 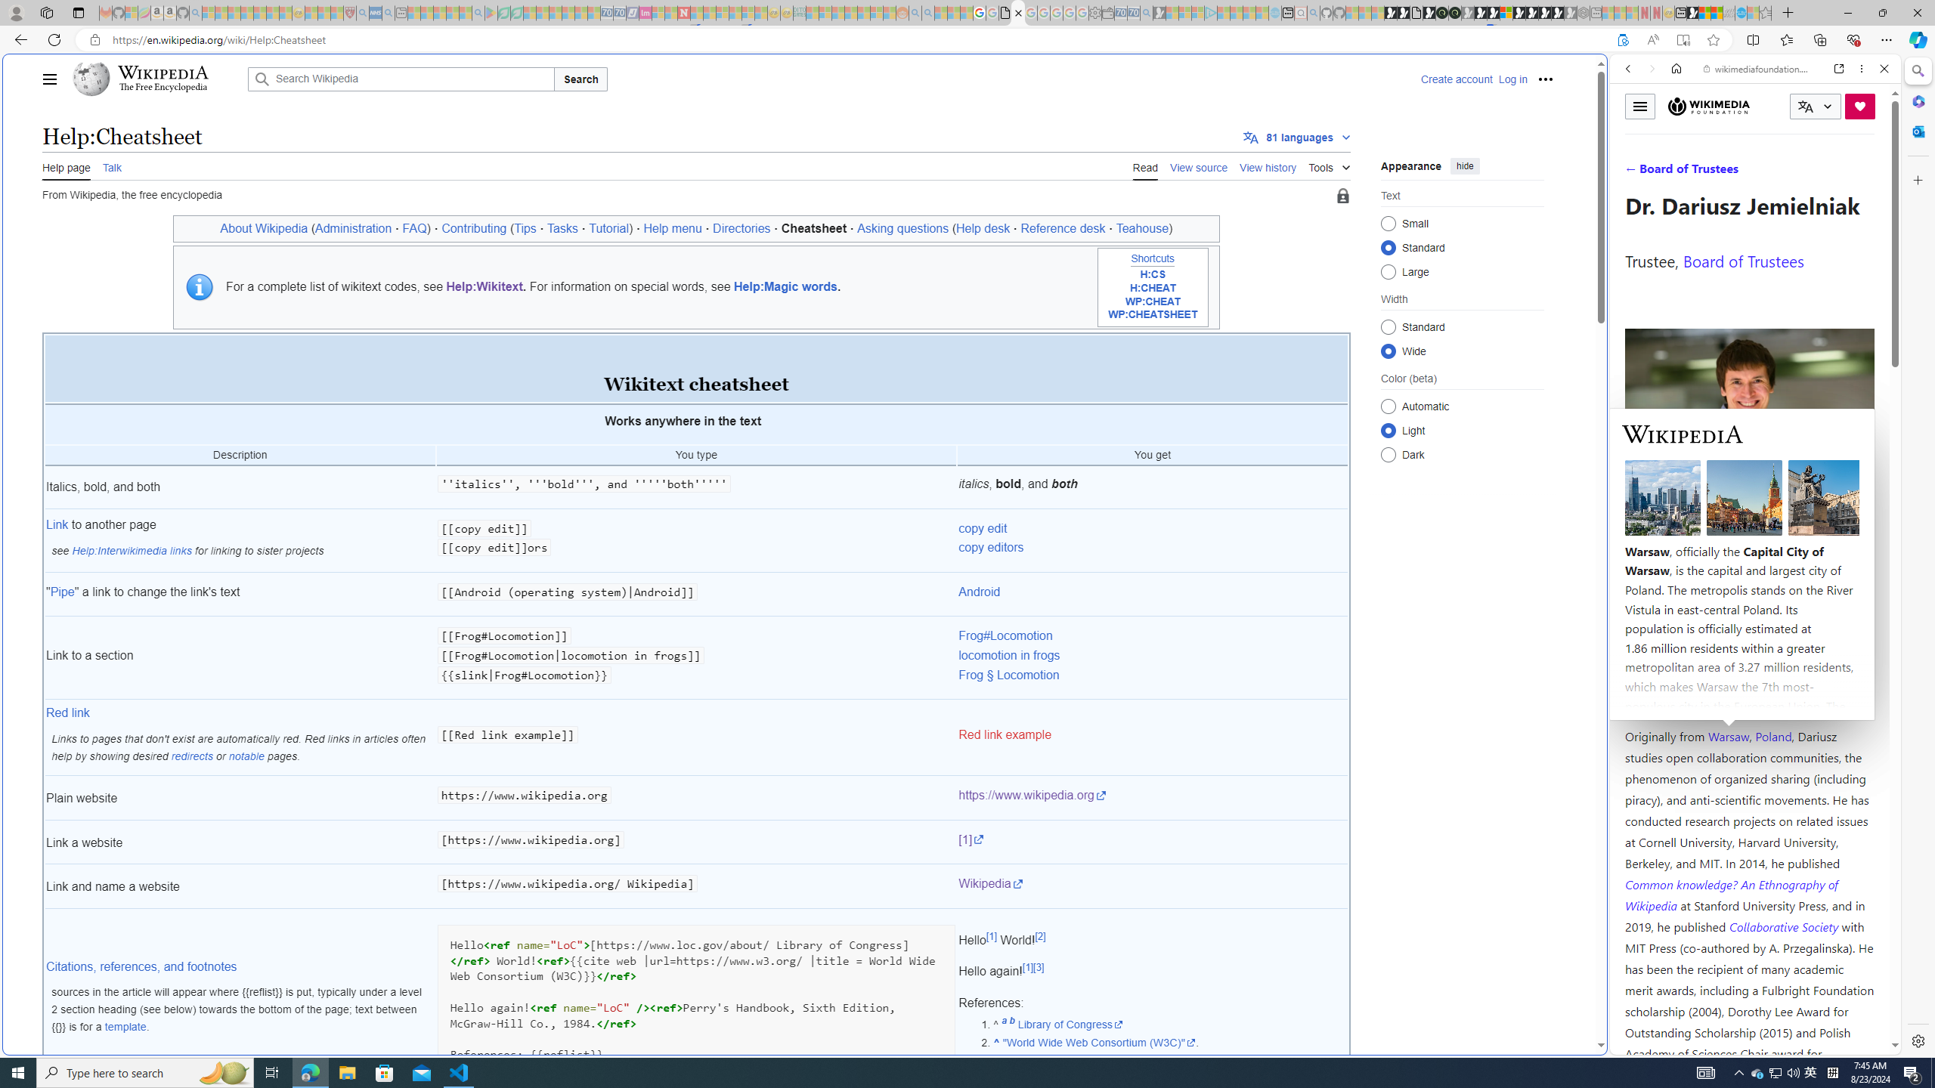 What do you see at coordinates (1152, 301) in the screenshot?
I see `WP:CHEAT` at bounding box center [1152, 301].